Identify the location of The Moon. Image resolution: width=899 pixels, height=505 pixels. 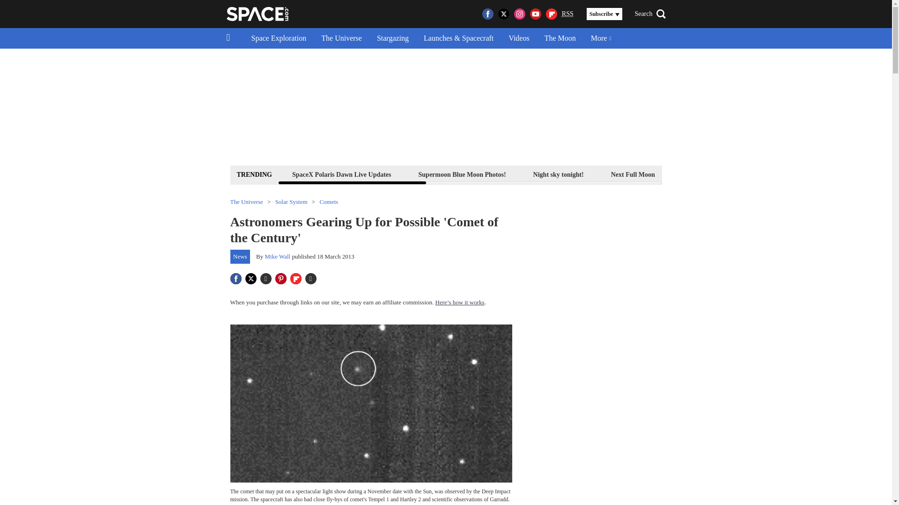
(560, 38).